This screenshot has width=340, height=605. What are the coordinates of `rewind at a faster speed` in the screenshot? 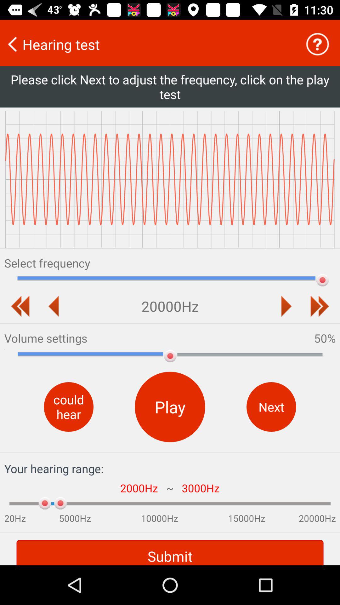 It's located at (20, 306).